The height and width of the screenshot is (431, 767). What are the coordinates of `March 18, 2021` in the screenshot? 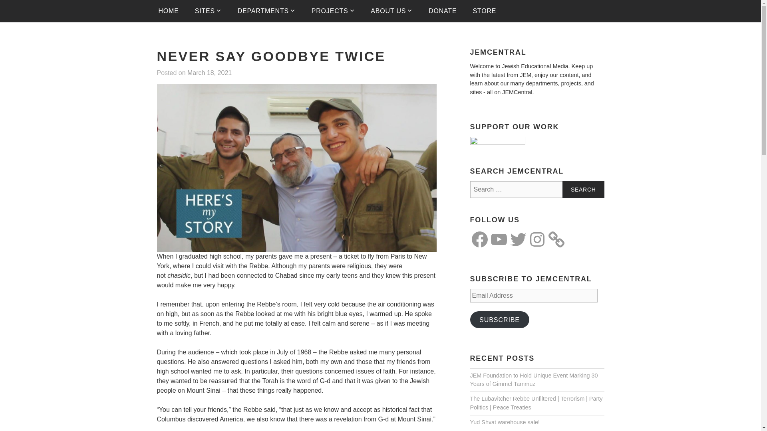 It's located at (209, 73).